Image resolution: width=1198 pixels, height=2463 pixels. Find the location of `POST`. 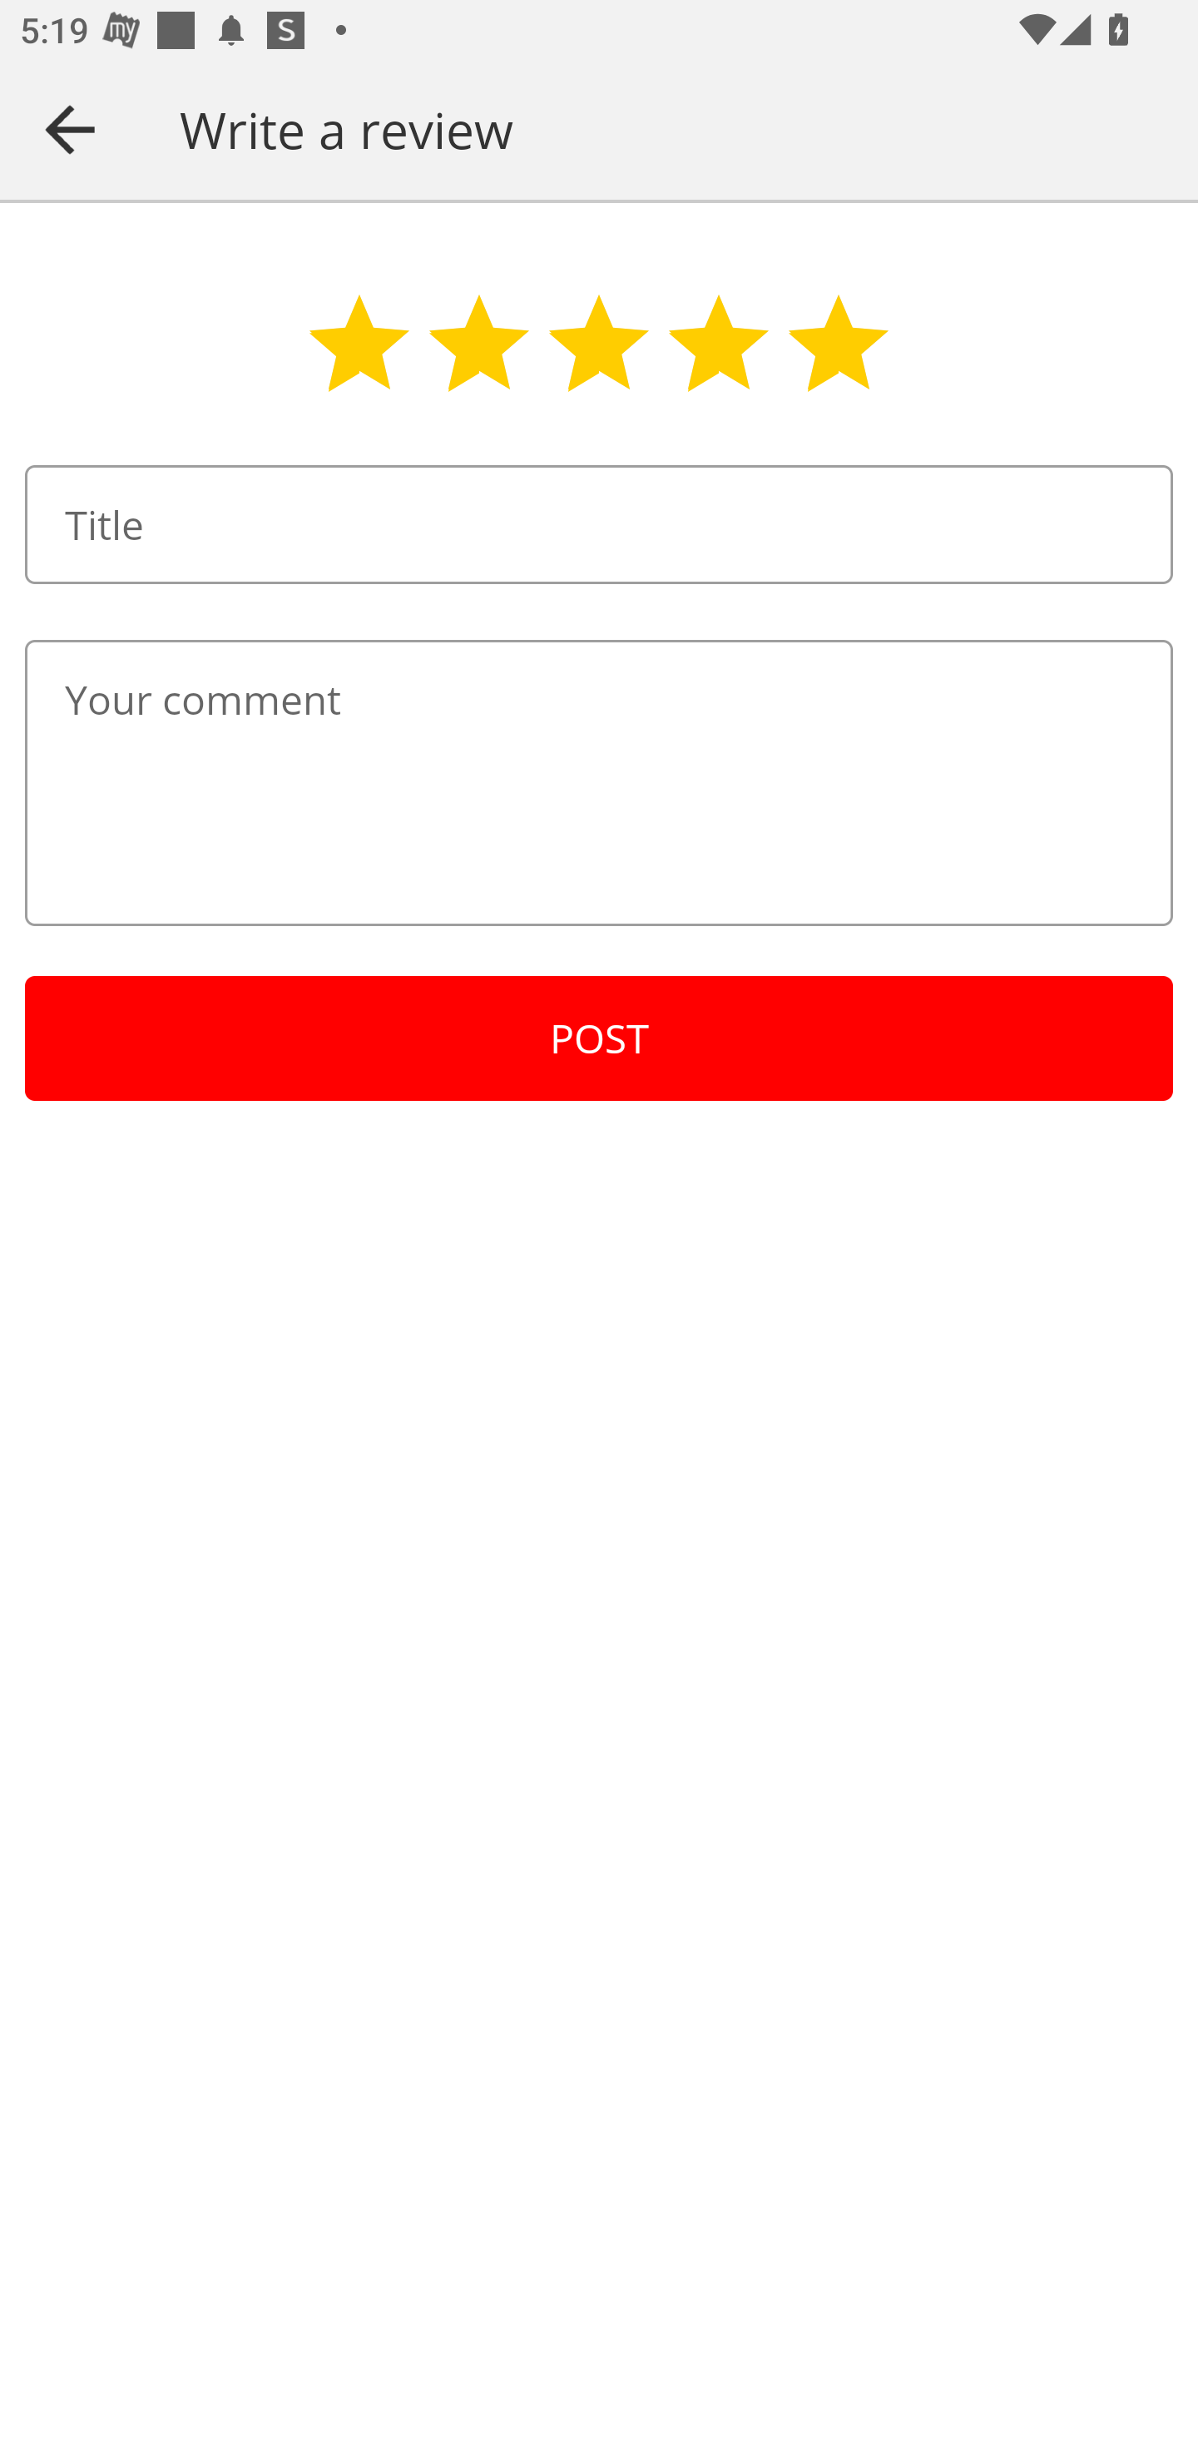

POST is located at coordinates (599, 1038).